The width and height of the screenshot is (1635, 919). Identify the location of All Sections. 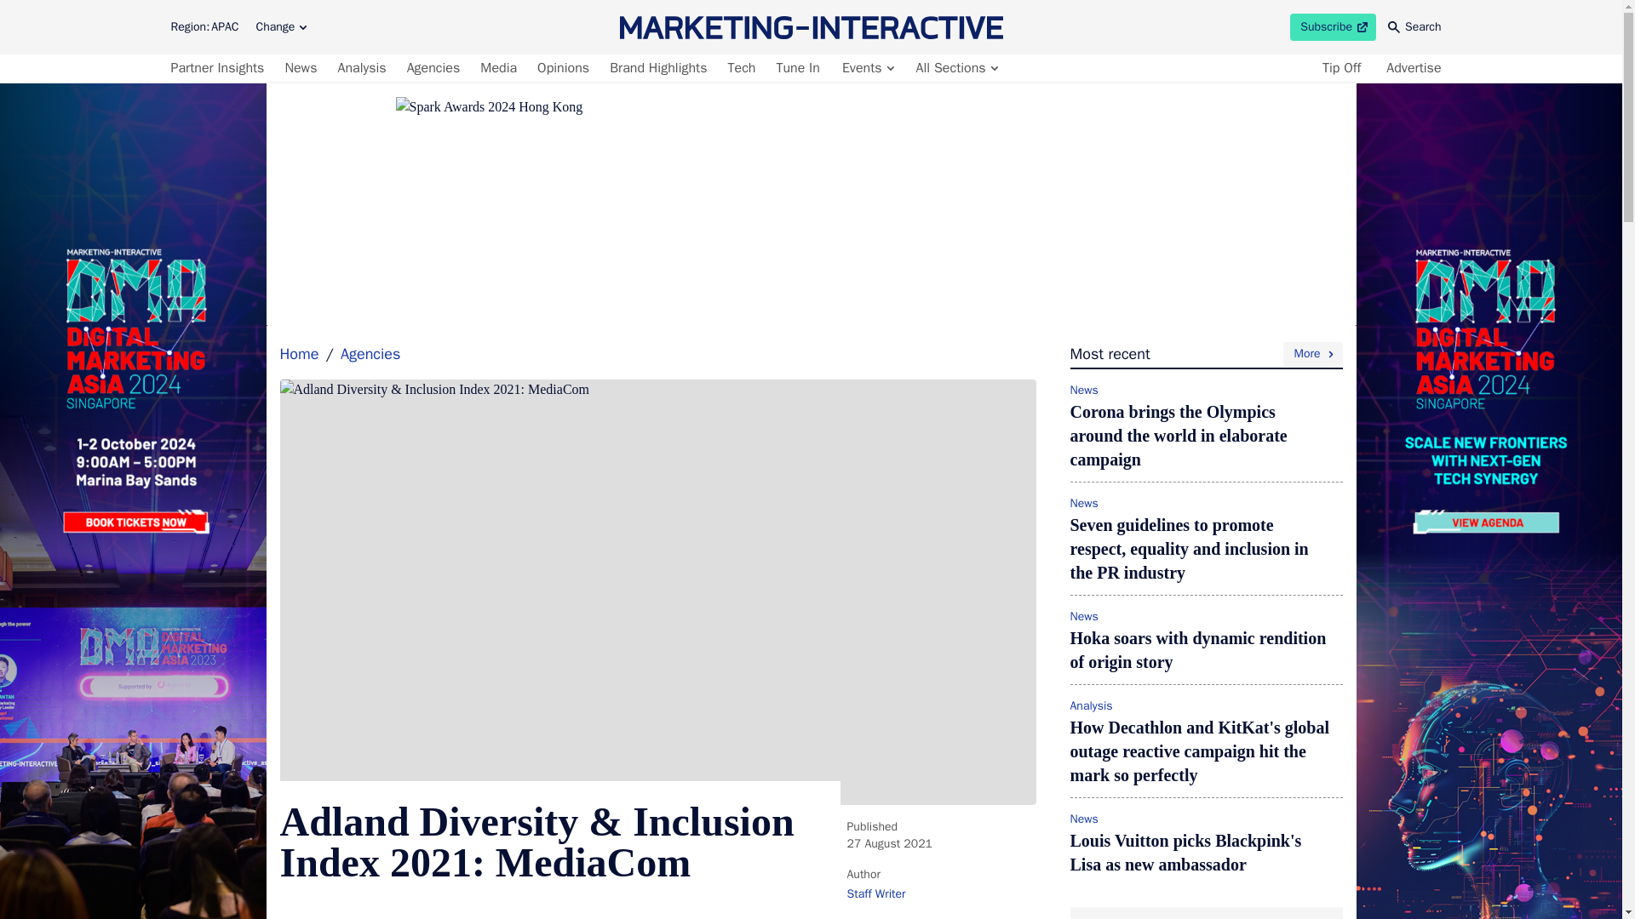
(955, 68).